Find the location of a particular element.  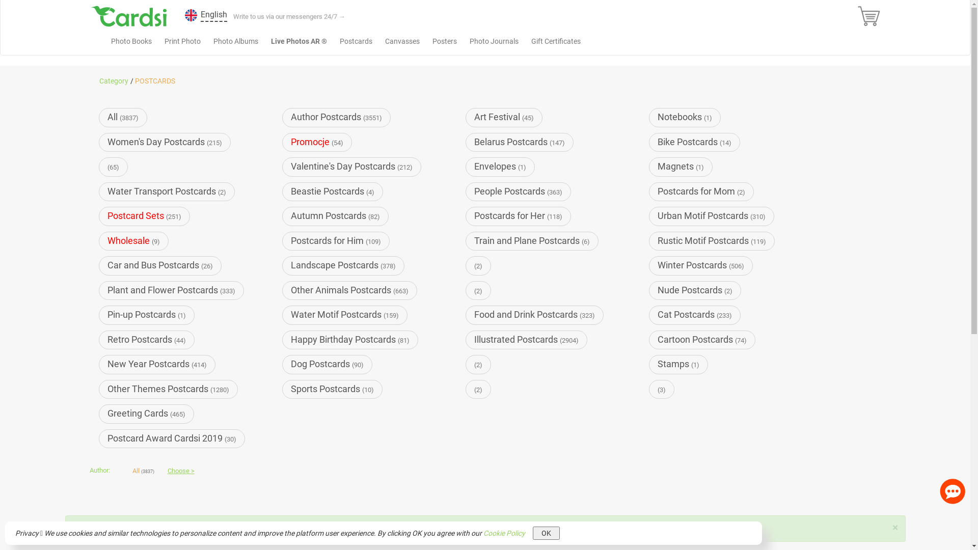

Envelopes (1) is located at coordinates (500, 167).